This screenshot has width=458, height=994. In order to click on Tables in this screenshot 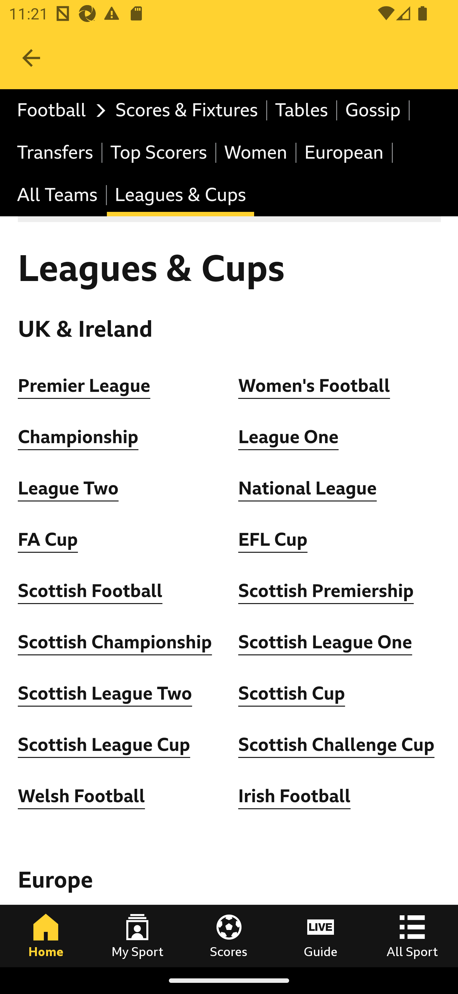, I will do `click(302, 110)`.